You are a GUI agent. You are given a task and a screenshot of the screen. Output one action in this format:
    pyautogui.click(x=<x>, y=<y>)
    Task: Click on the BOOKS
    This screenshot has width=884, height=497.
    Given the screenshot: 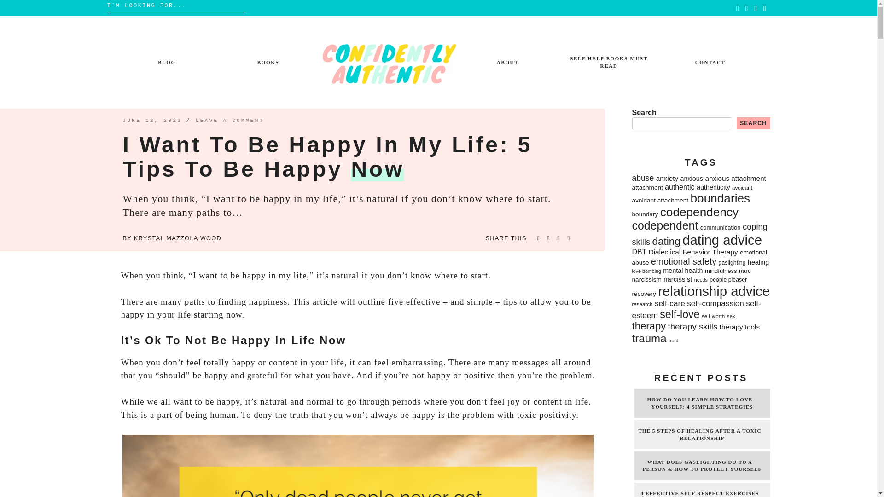 What is the action you would take?
    pyautogui.click(x=268, y=62)
    